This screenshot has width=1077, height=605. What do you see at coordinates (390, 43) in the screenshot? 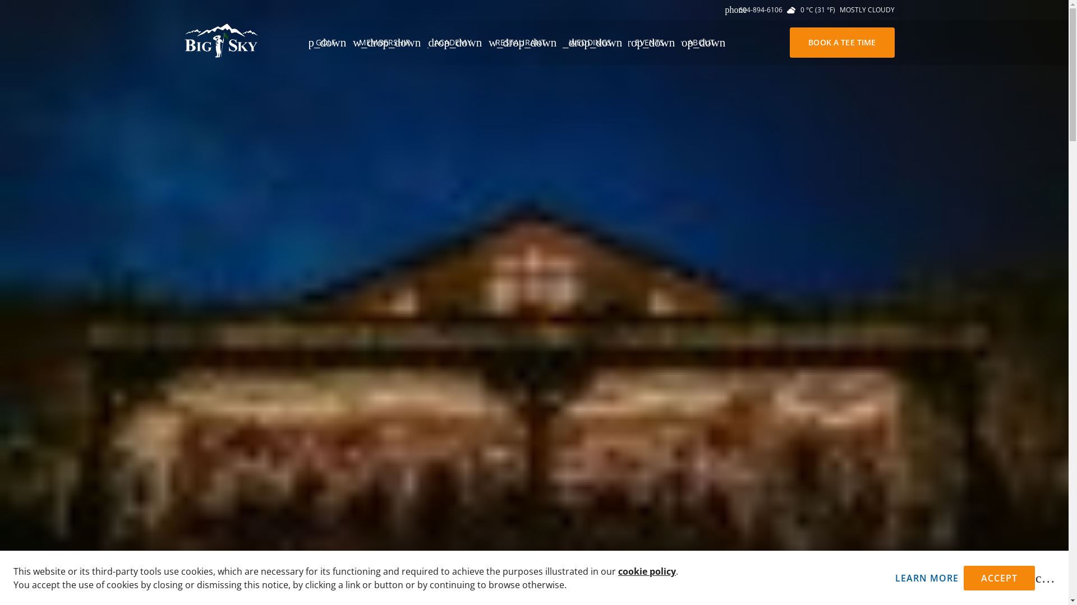
I see `MEMBERSHIP` at bounding box center [390, 43].